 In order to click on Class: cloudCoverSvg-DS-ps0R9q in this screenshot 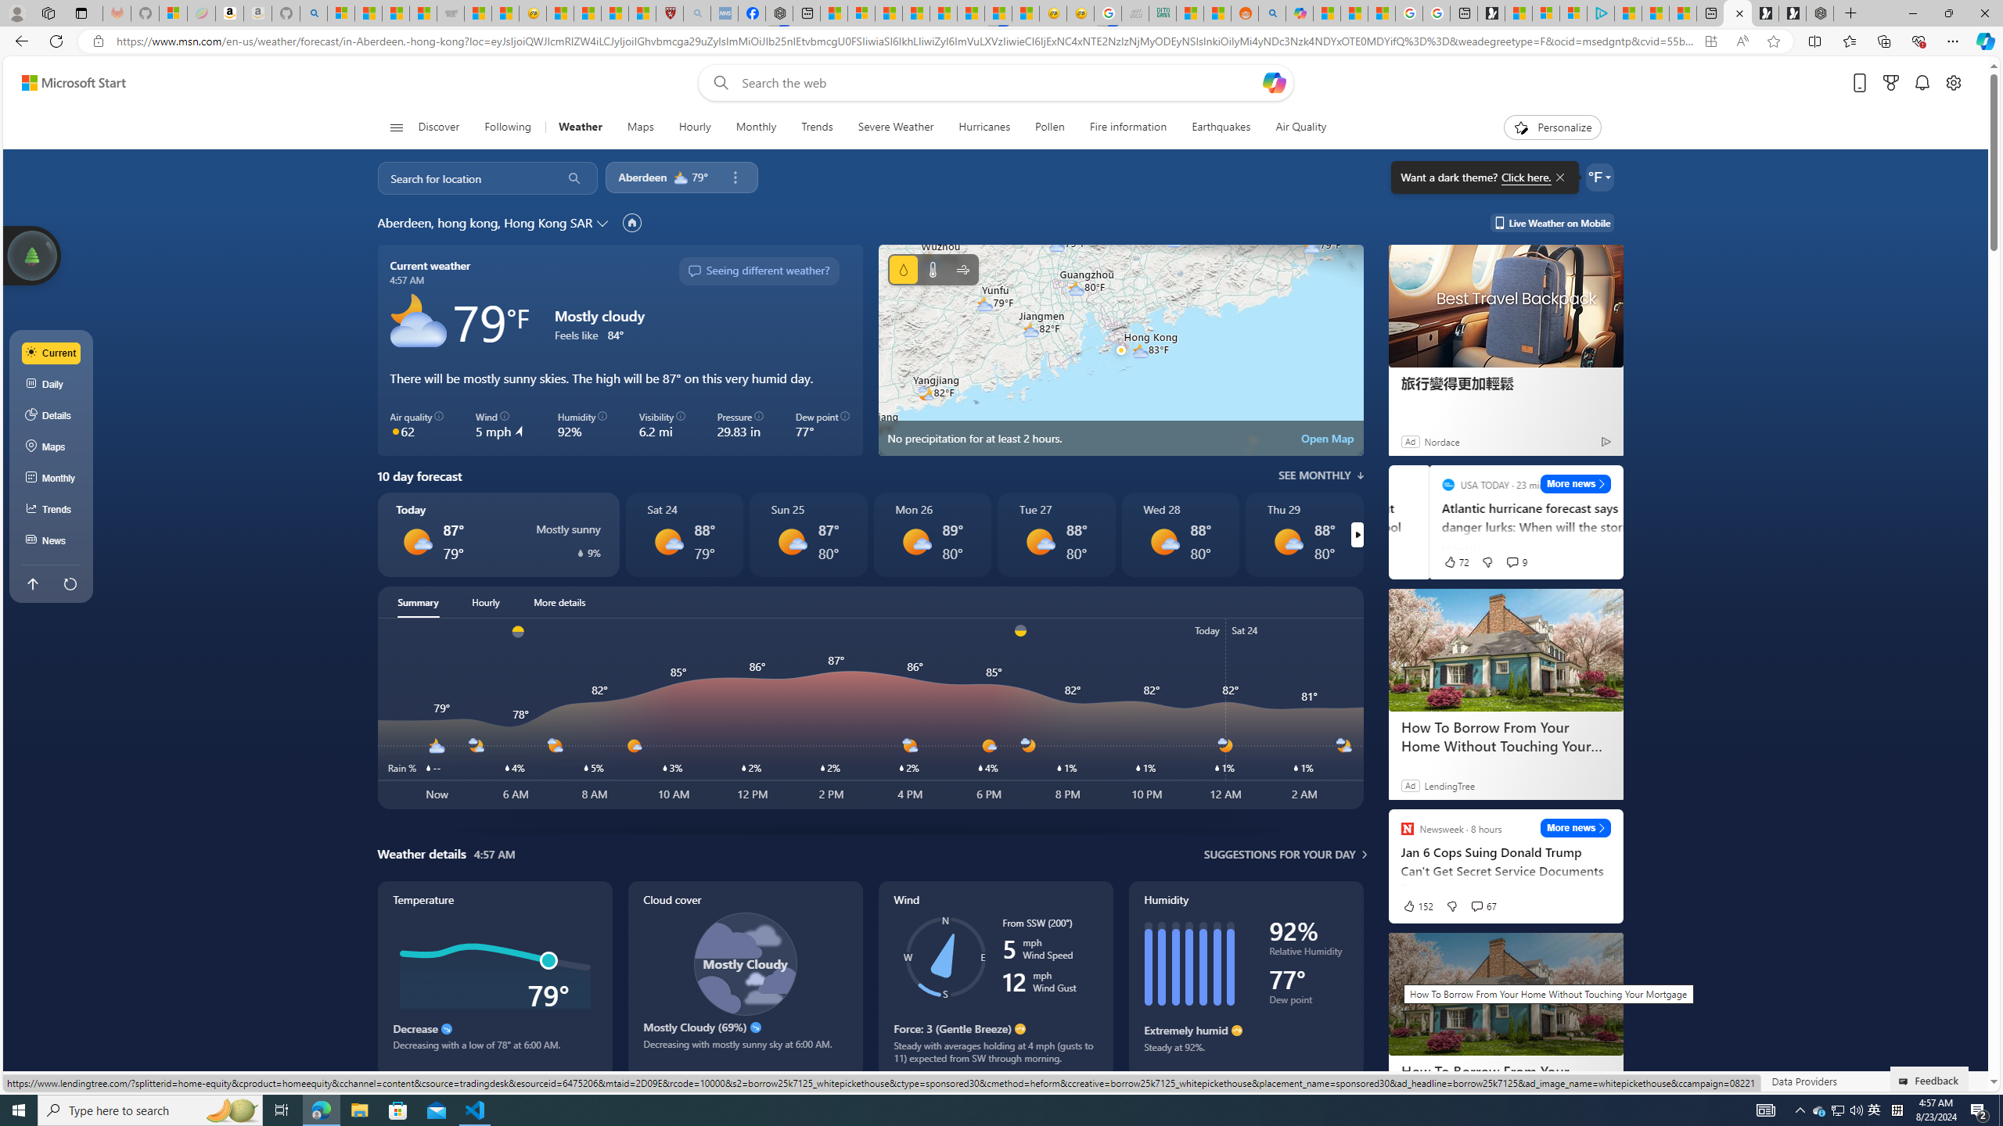, I will do `click(745, 963)`.